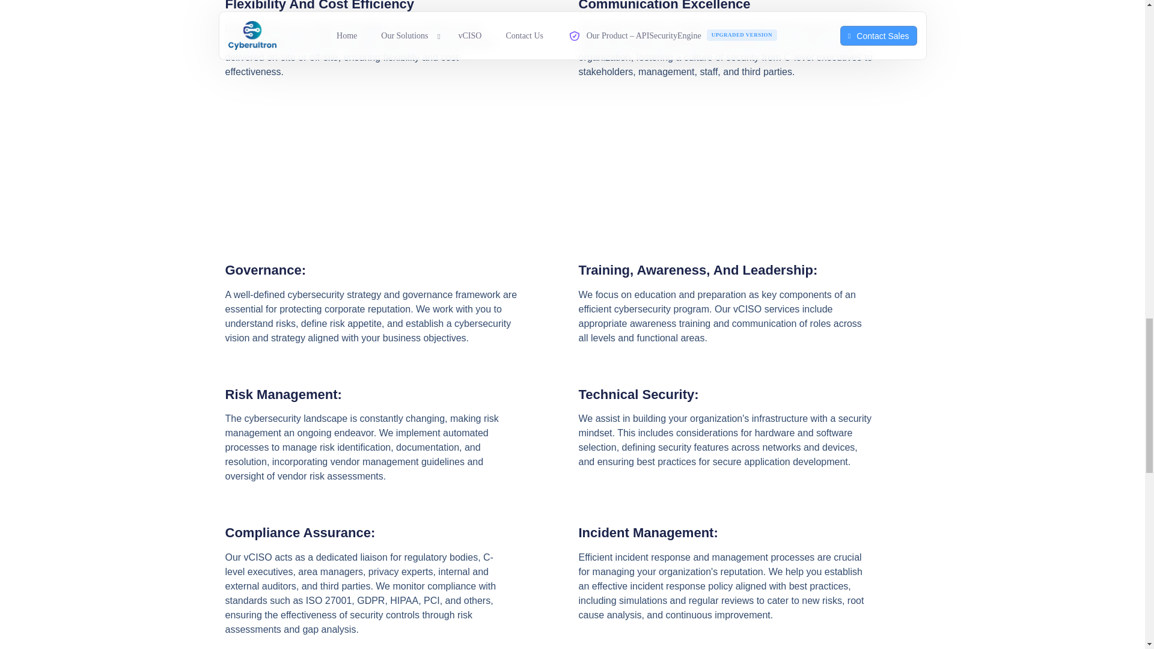 This screenshot has width=1154, height=649. I want to click on Governance:, so click(265, 270).